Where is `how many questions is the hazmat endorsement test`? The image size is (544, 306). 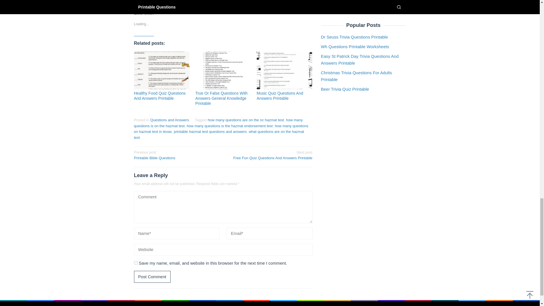
how many questions is the hazmat endorsement test is located at coordinates (229, 126).